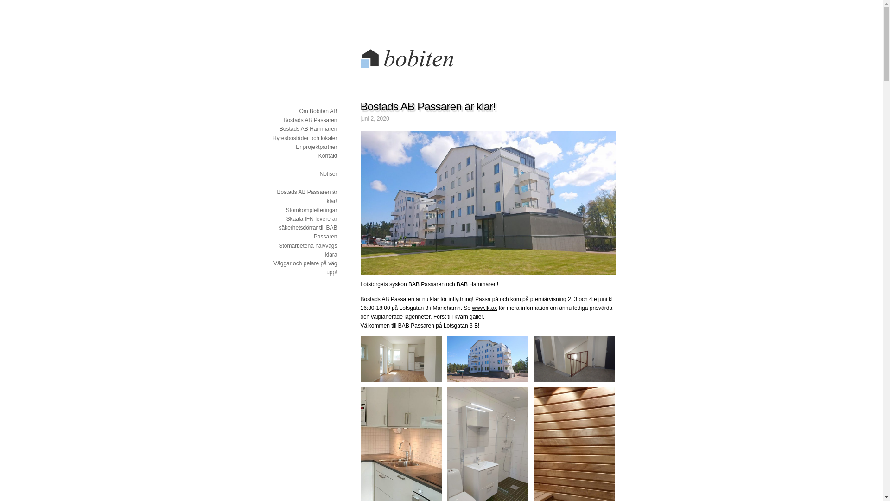  I want to click on Om Bobiten AB, so click(318, 111).